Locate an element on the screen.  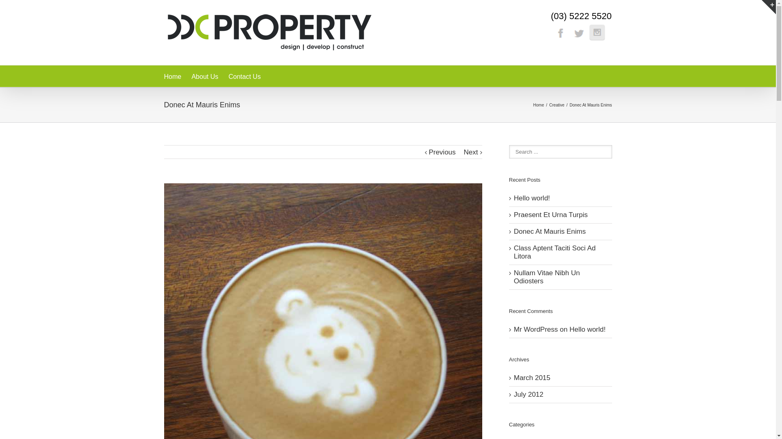
Home is located at coordinates (540, 105).